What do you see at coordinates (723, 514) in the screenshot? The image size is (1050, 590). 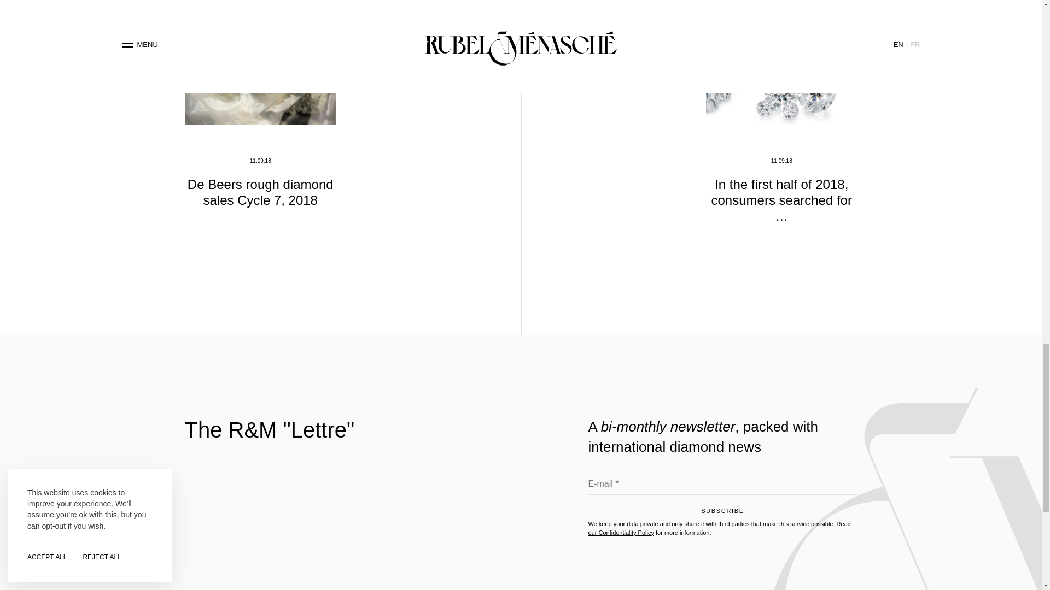 I see `Subscribe` at bounding box center [723, 514].